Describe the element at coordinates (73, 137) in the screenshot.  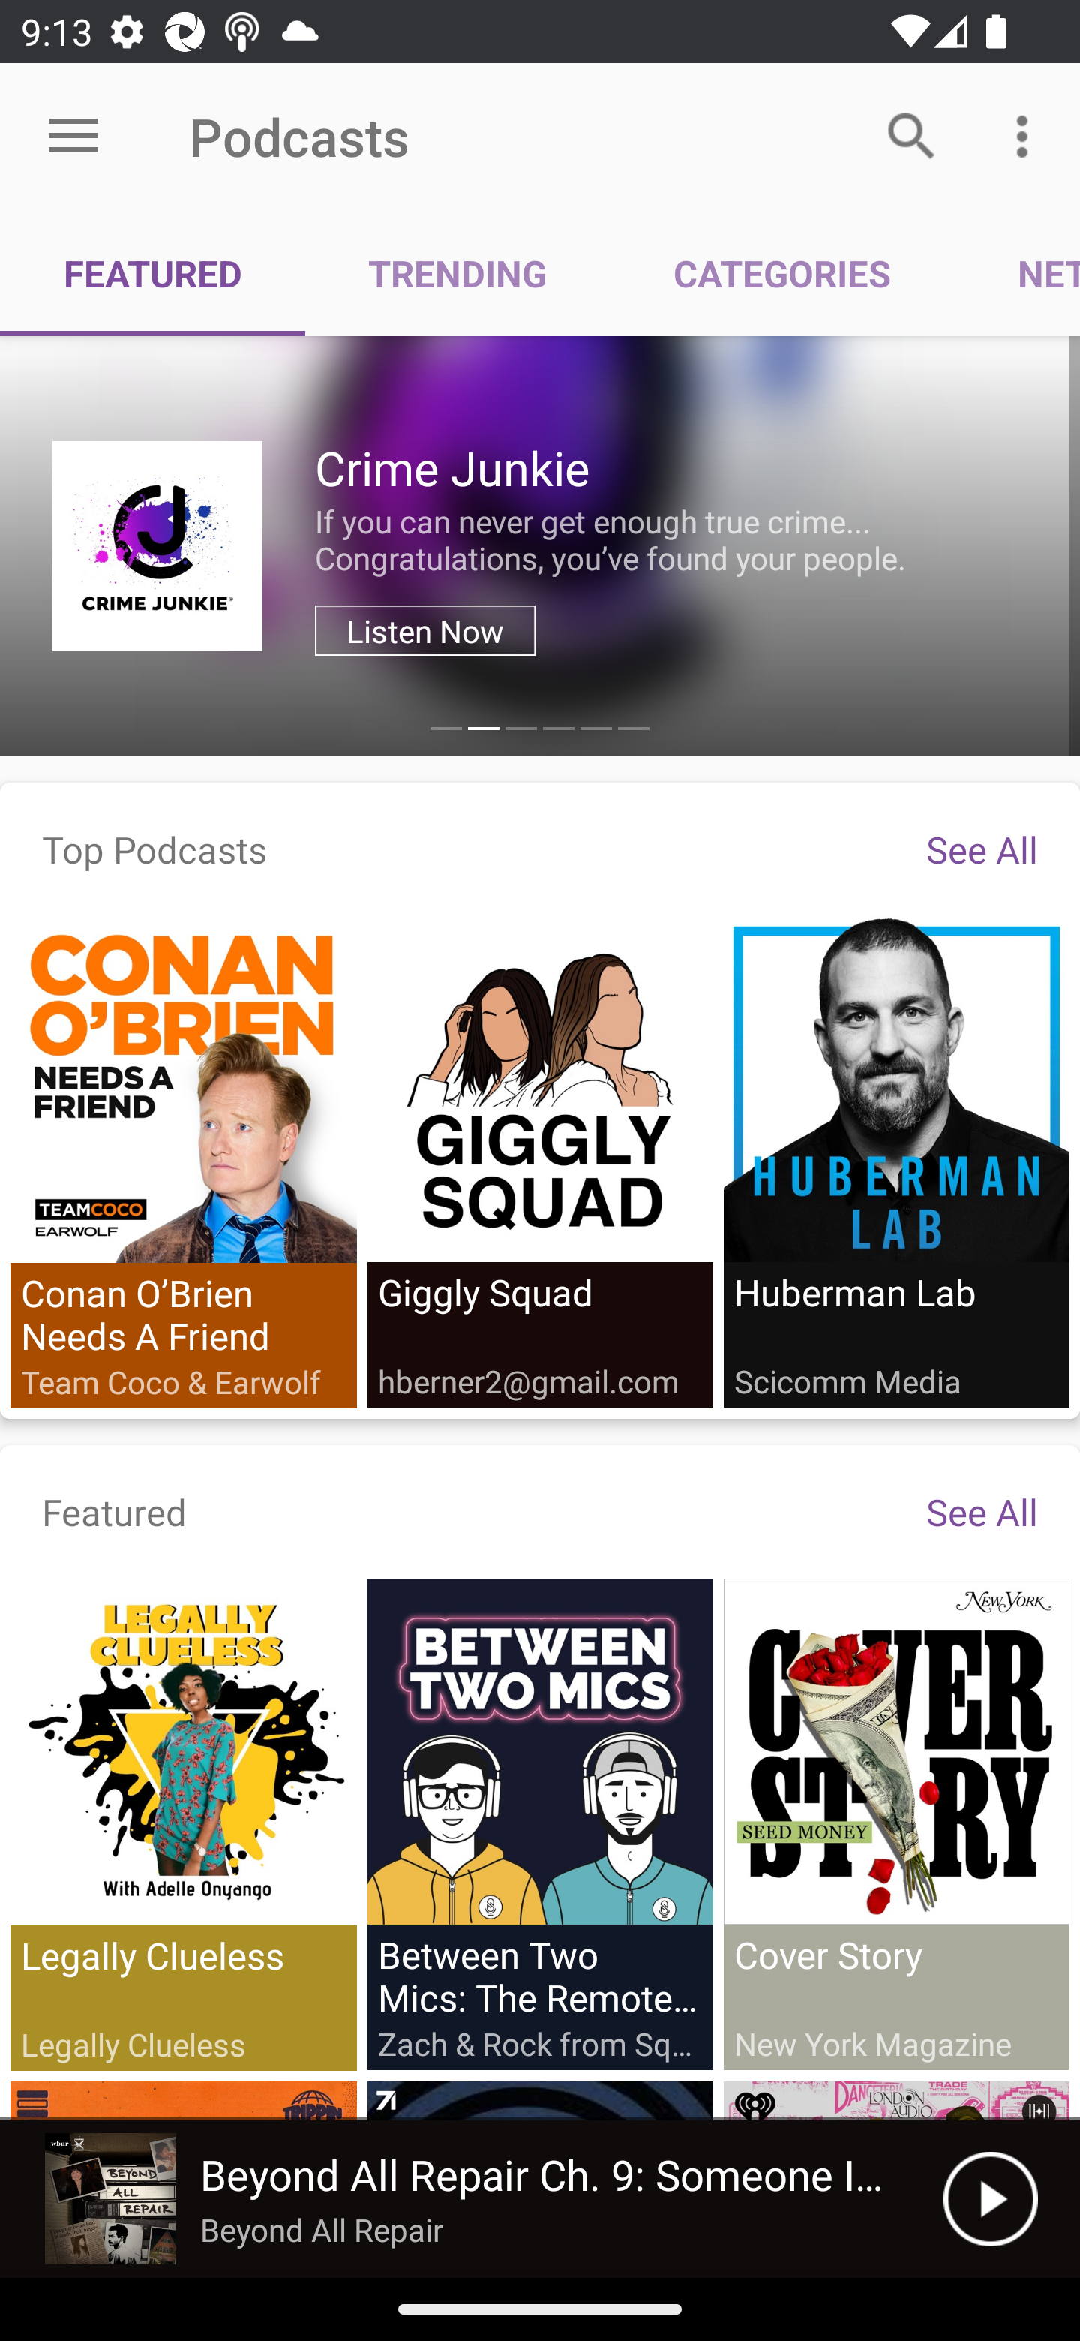
I see `Open menu` at that location.